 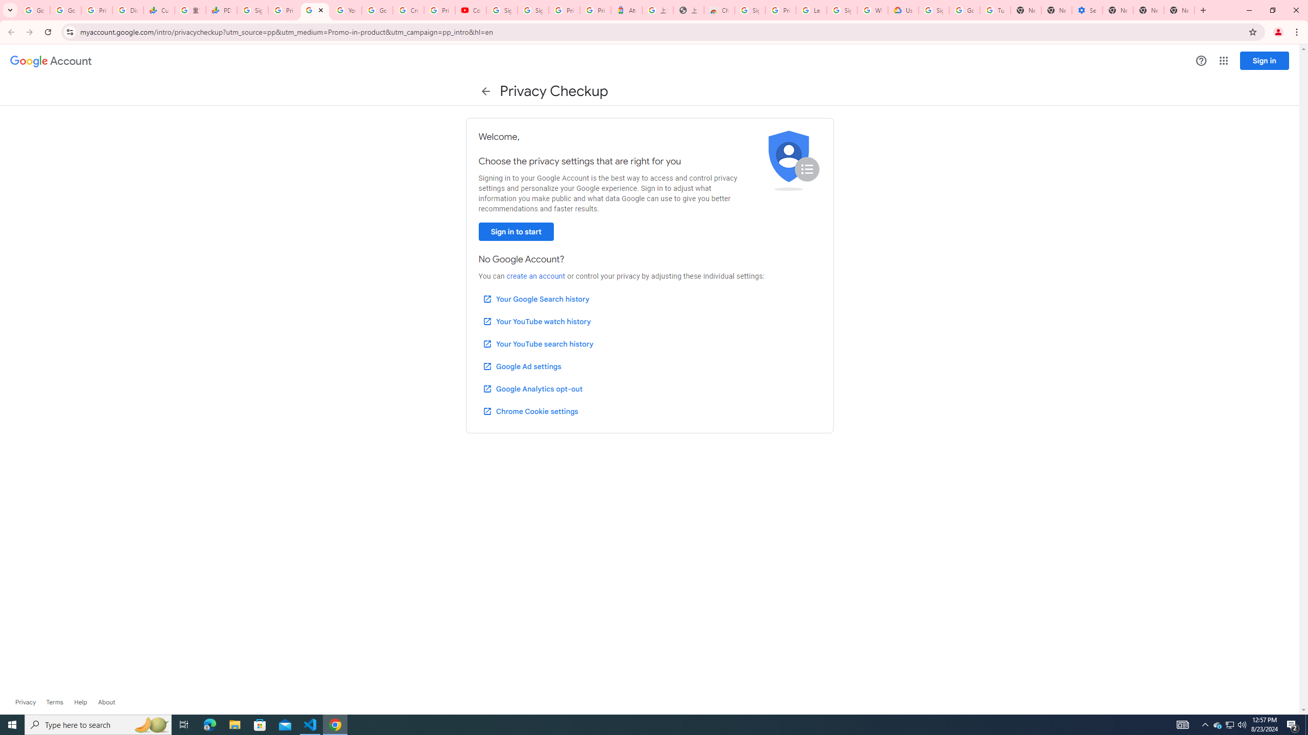 I want to click on Your YouTube watch history, so click(x=536, y=322).